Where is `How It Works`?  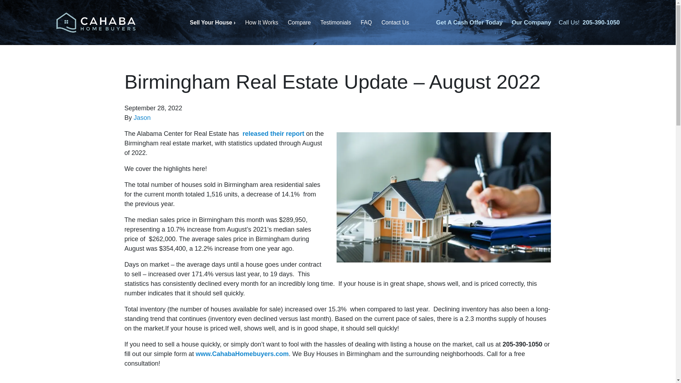
How It Works is located at coordinates (262, 23).